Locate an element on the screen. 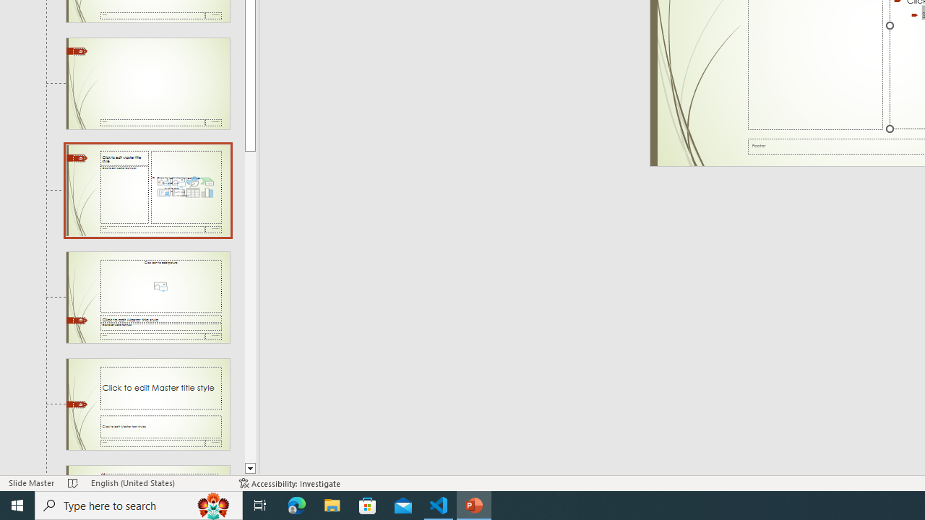  Slide Content with Caption Layout: used by no slides is located at coordinates (147, 190).